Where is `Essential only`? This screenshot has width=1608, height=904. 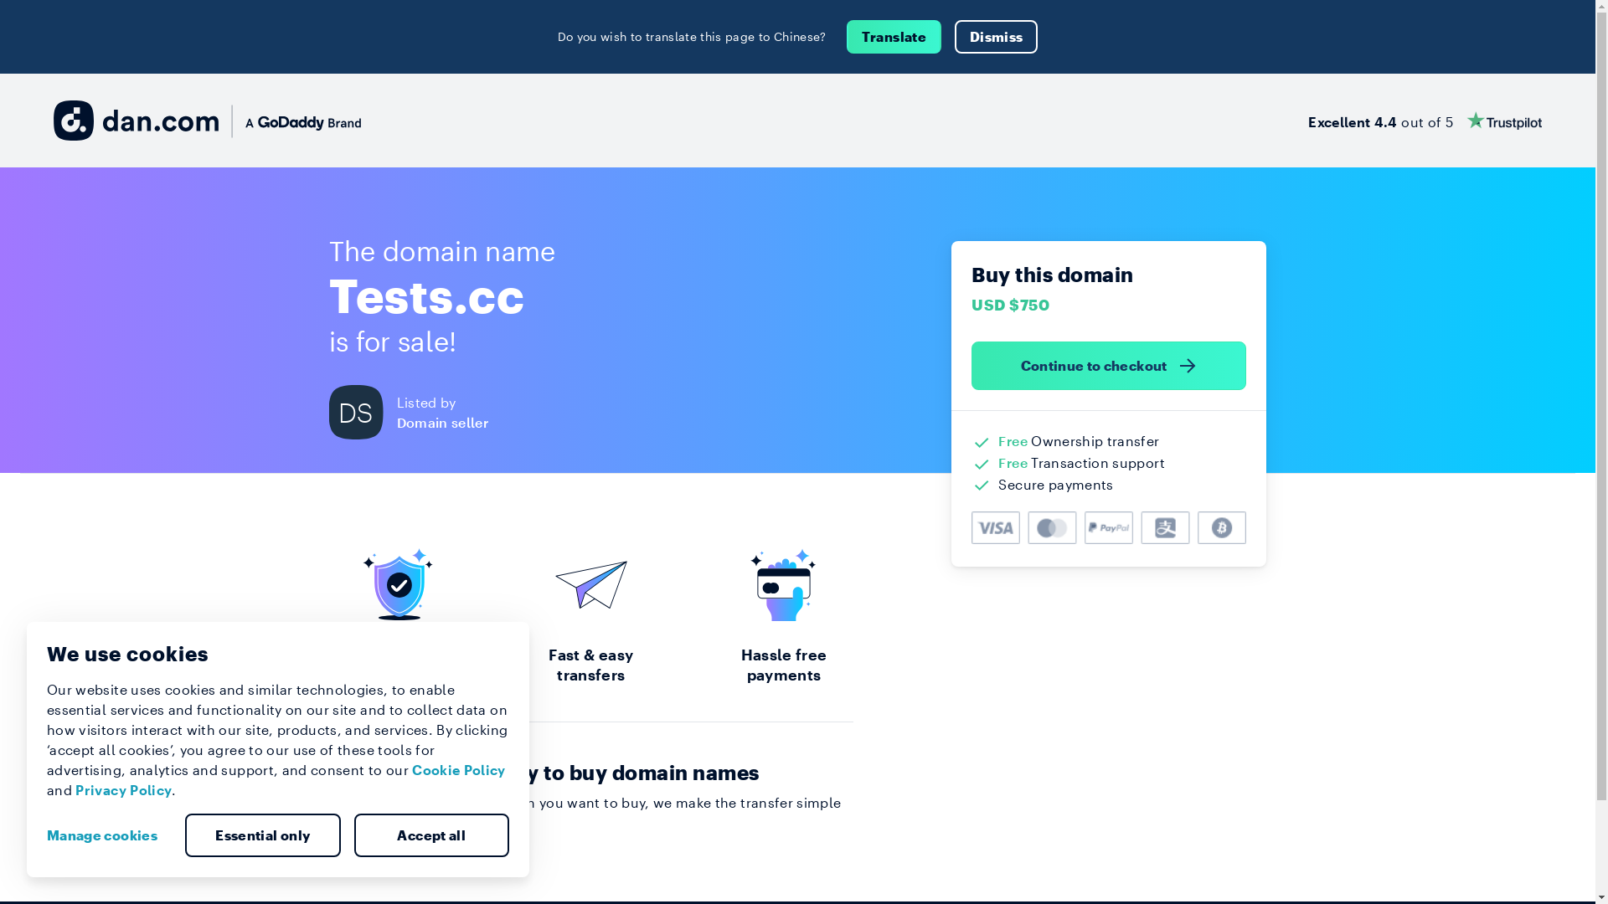 Essential only is located at coordinates (263, 835).